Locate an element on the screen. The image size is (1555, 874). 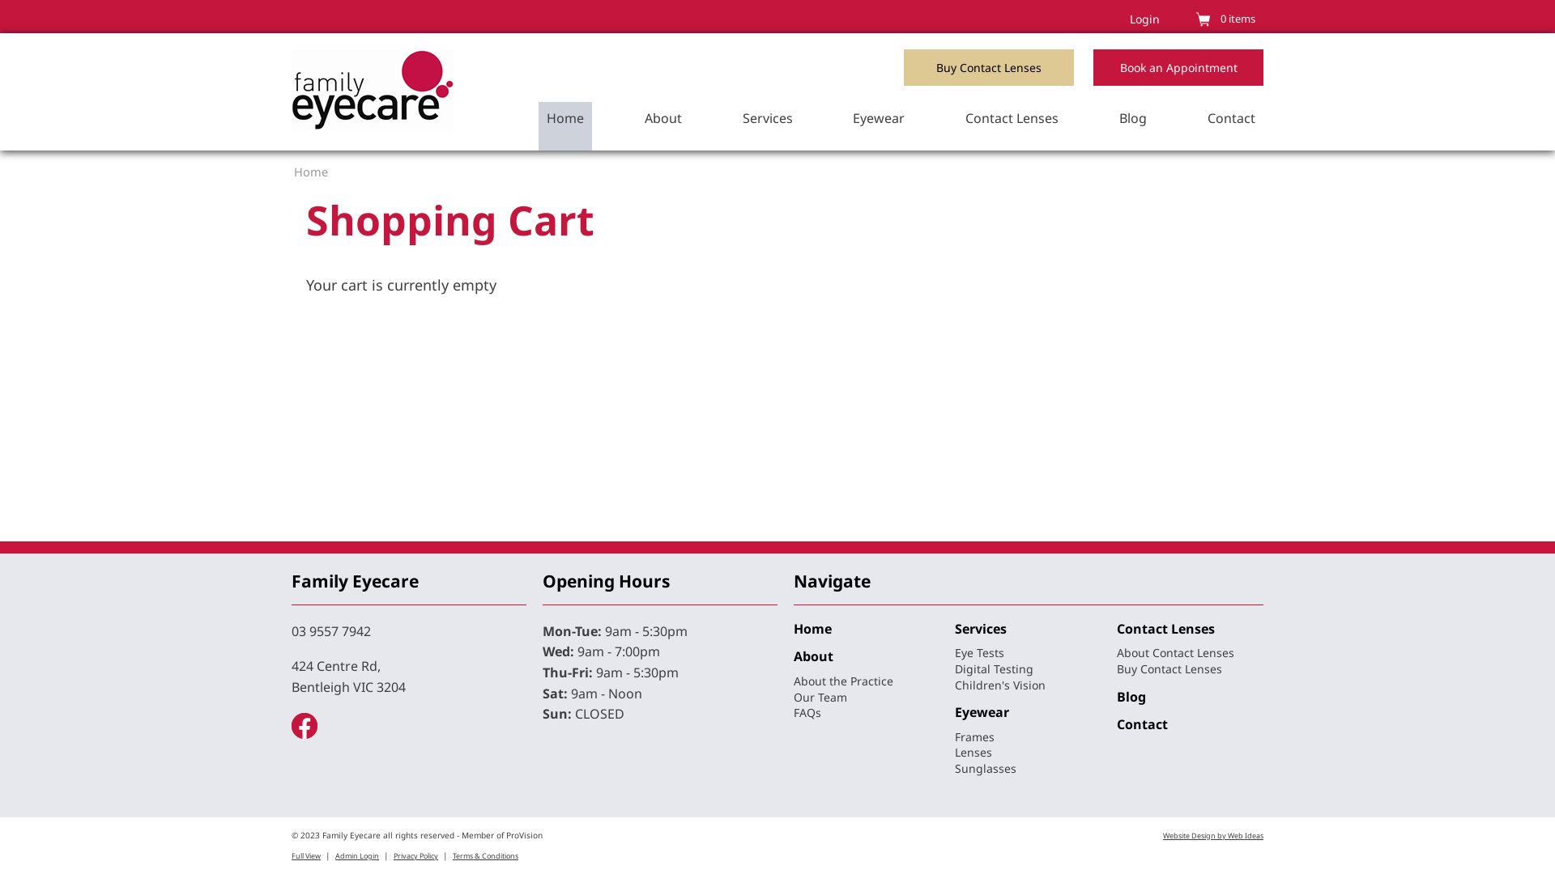
About the Practice is located at coordinates (843, 681).